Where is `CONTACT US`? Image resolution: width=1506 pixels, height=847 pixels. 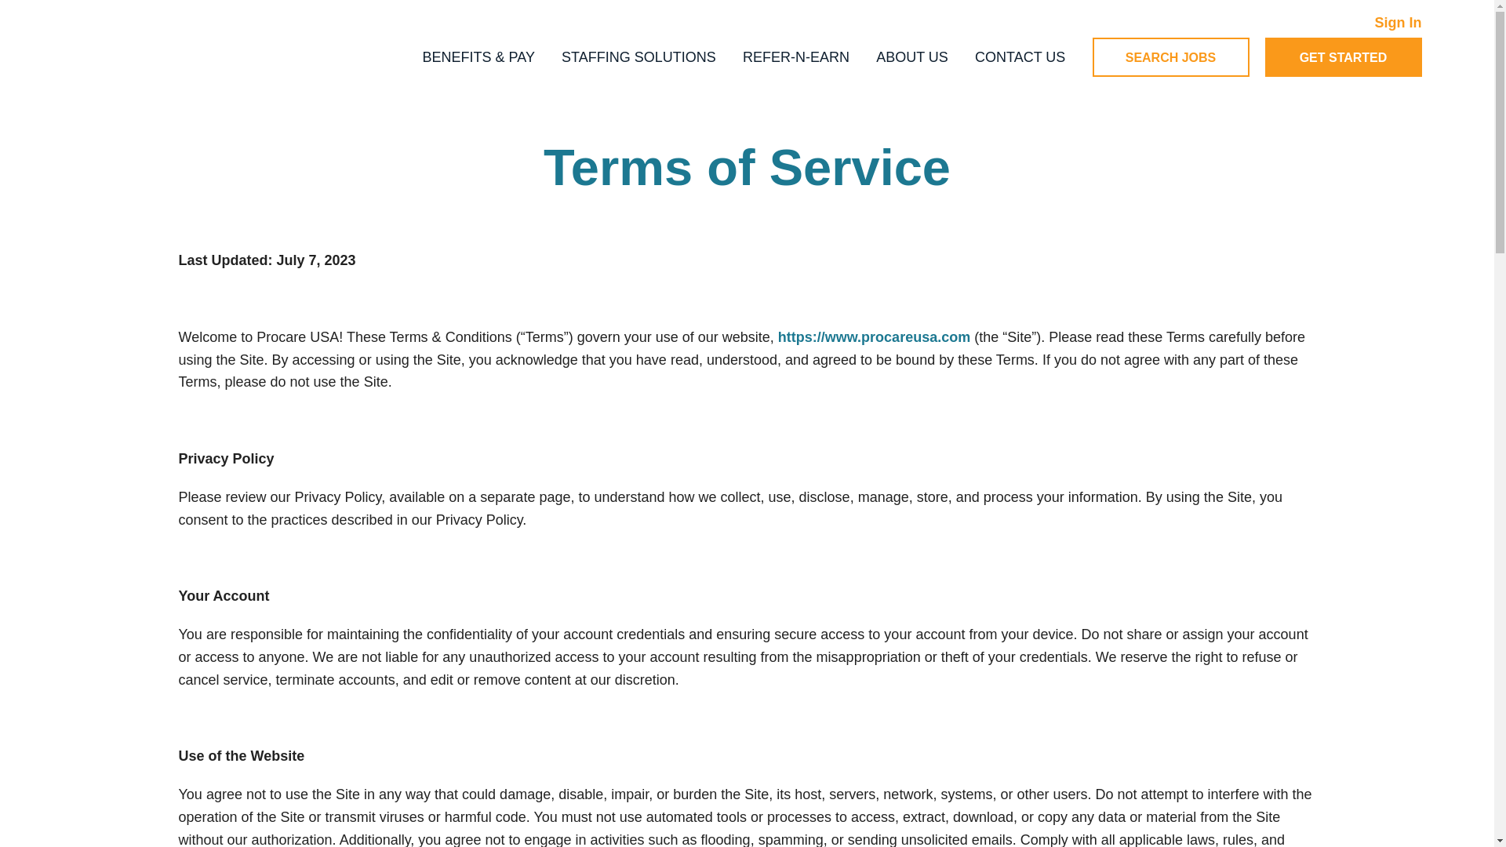 CONTACT US is located at coordinates (1020, 56).